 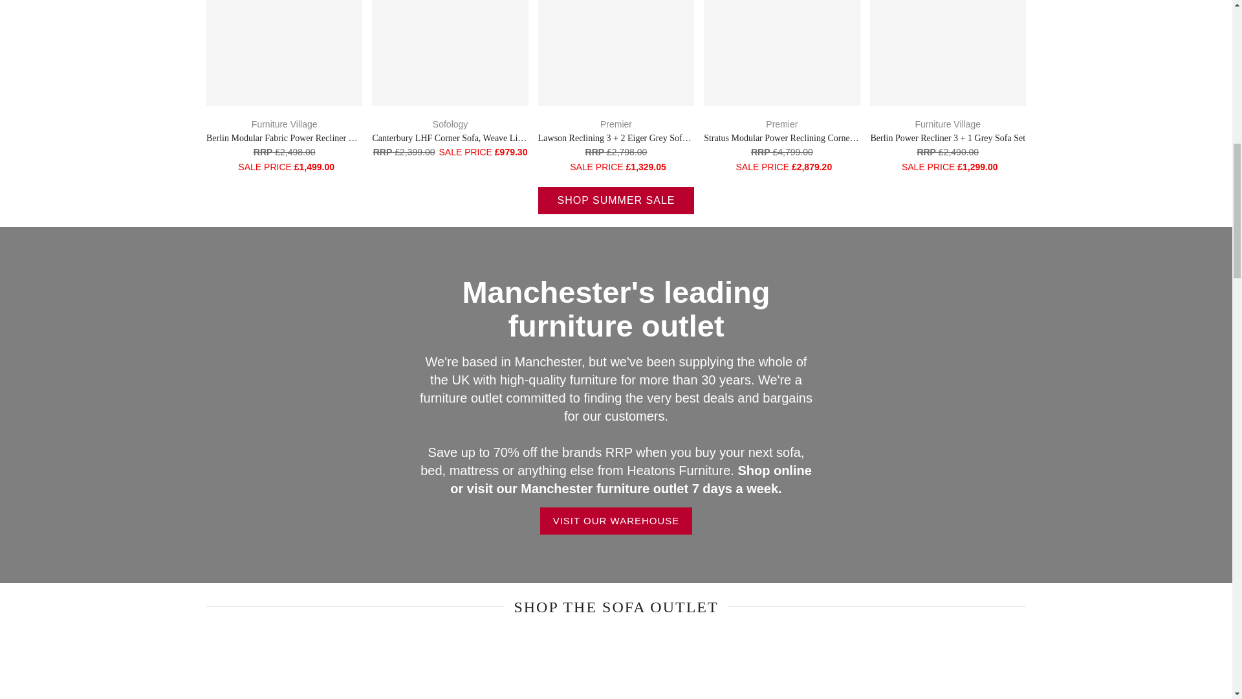 I want to click on Sofology, so click(x=450, y=124).